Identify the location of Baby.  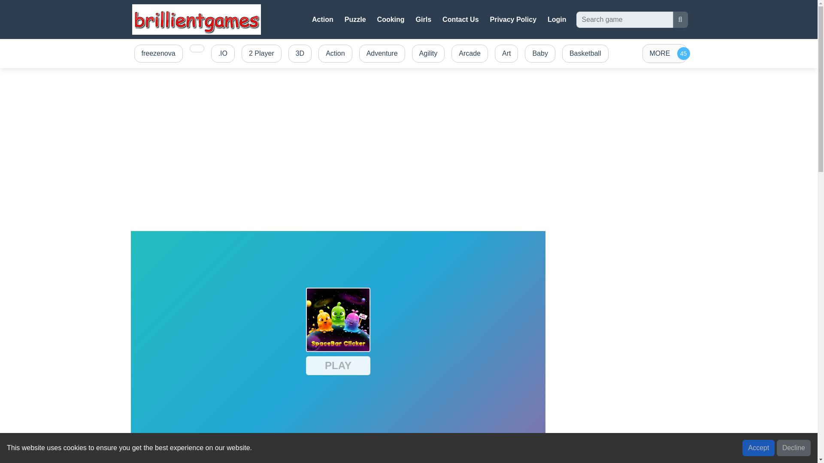
(540, 54).